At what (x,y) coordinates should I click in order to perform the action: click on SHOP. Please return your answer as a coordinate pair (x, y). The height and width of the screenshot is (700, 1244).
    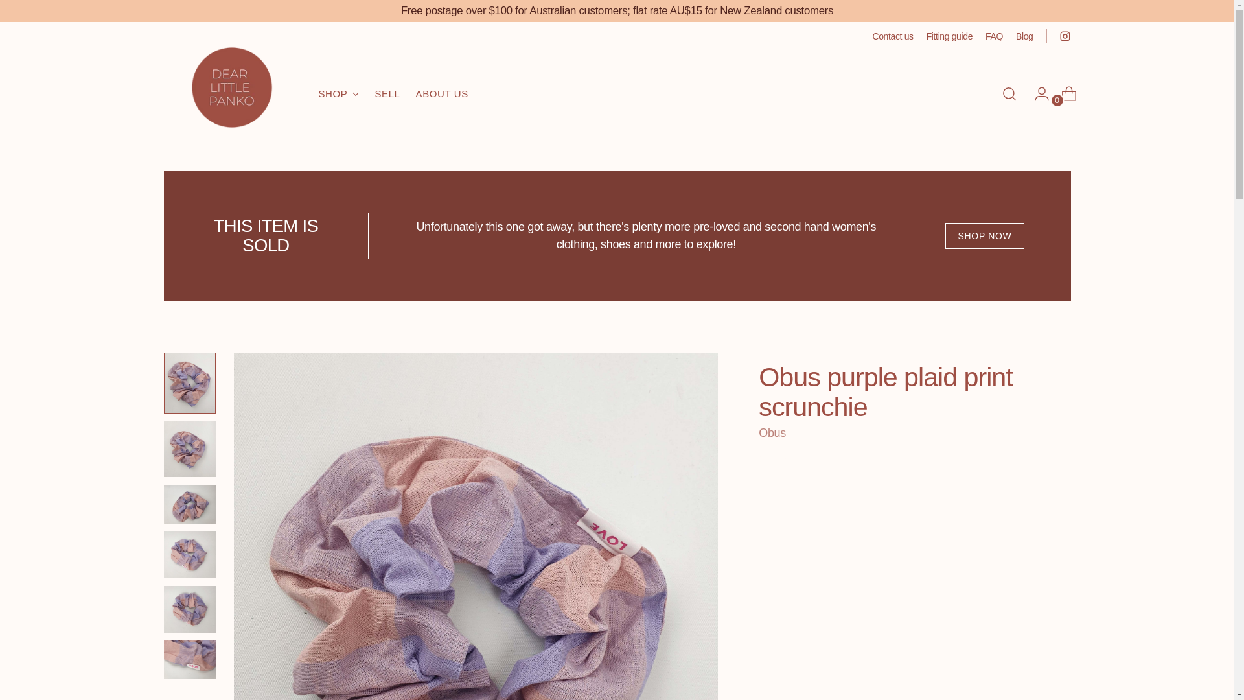
    Looking at the image, I should click on (994, 36).